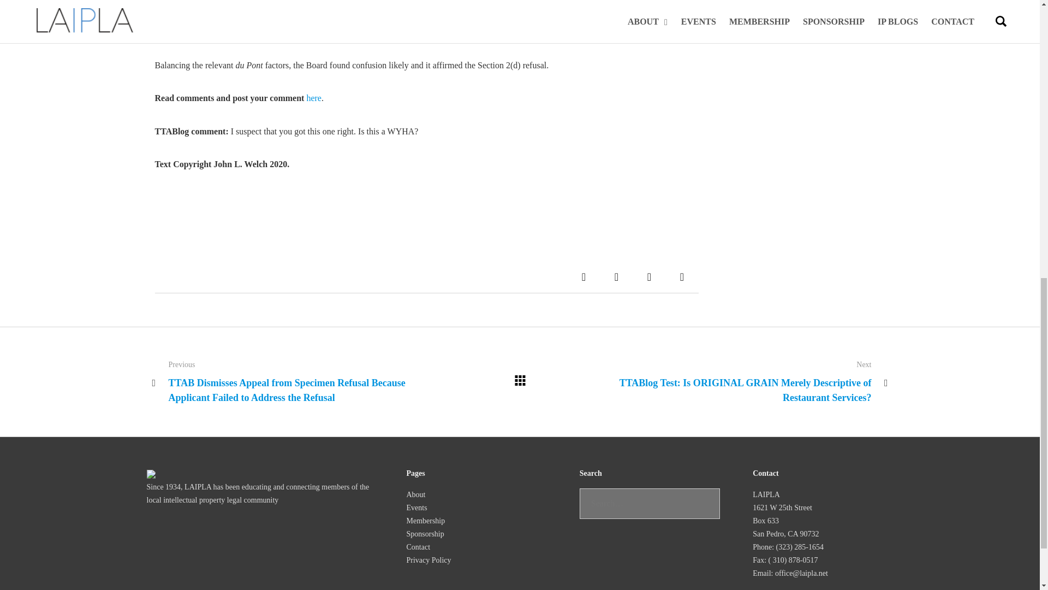 The image size is (1048, 590). I want to click on Share this., so click(682, 276).